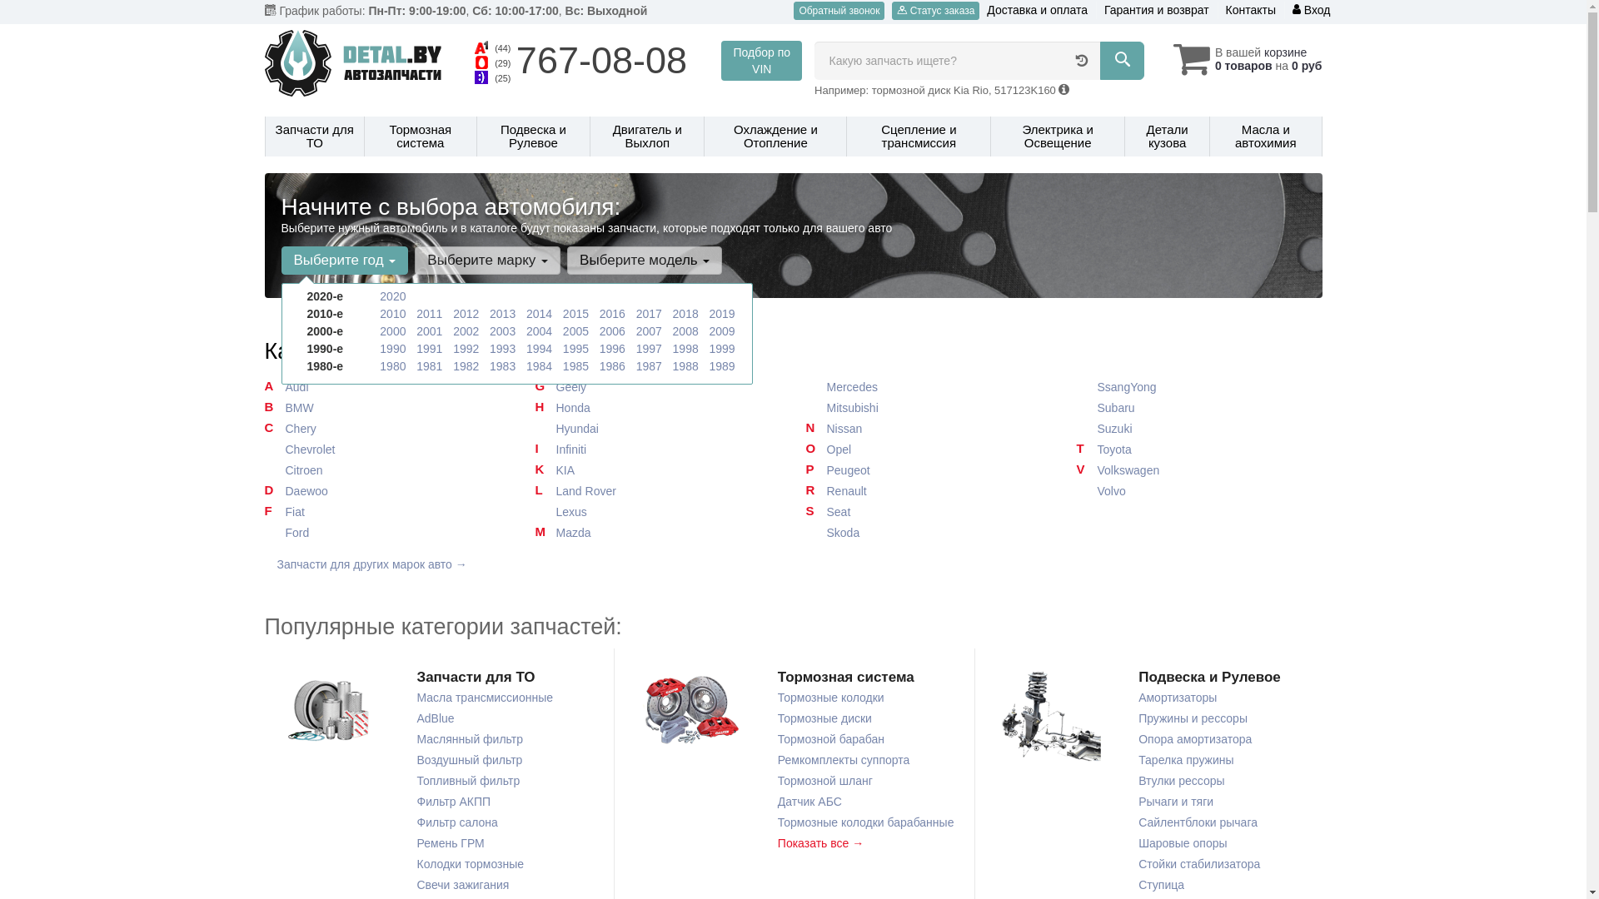 This screenshot has width=1599, height=899. I want to click on 1988, so click(686, 366).